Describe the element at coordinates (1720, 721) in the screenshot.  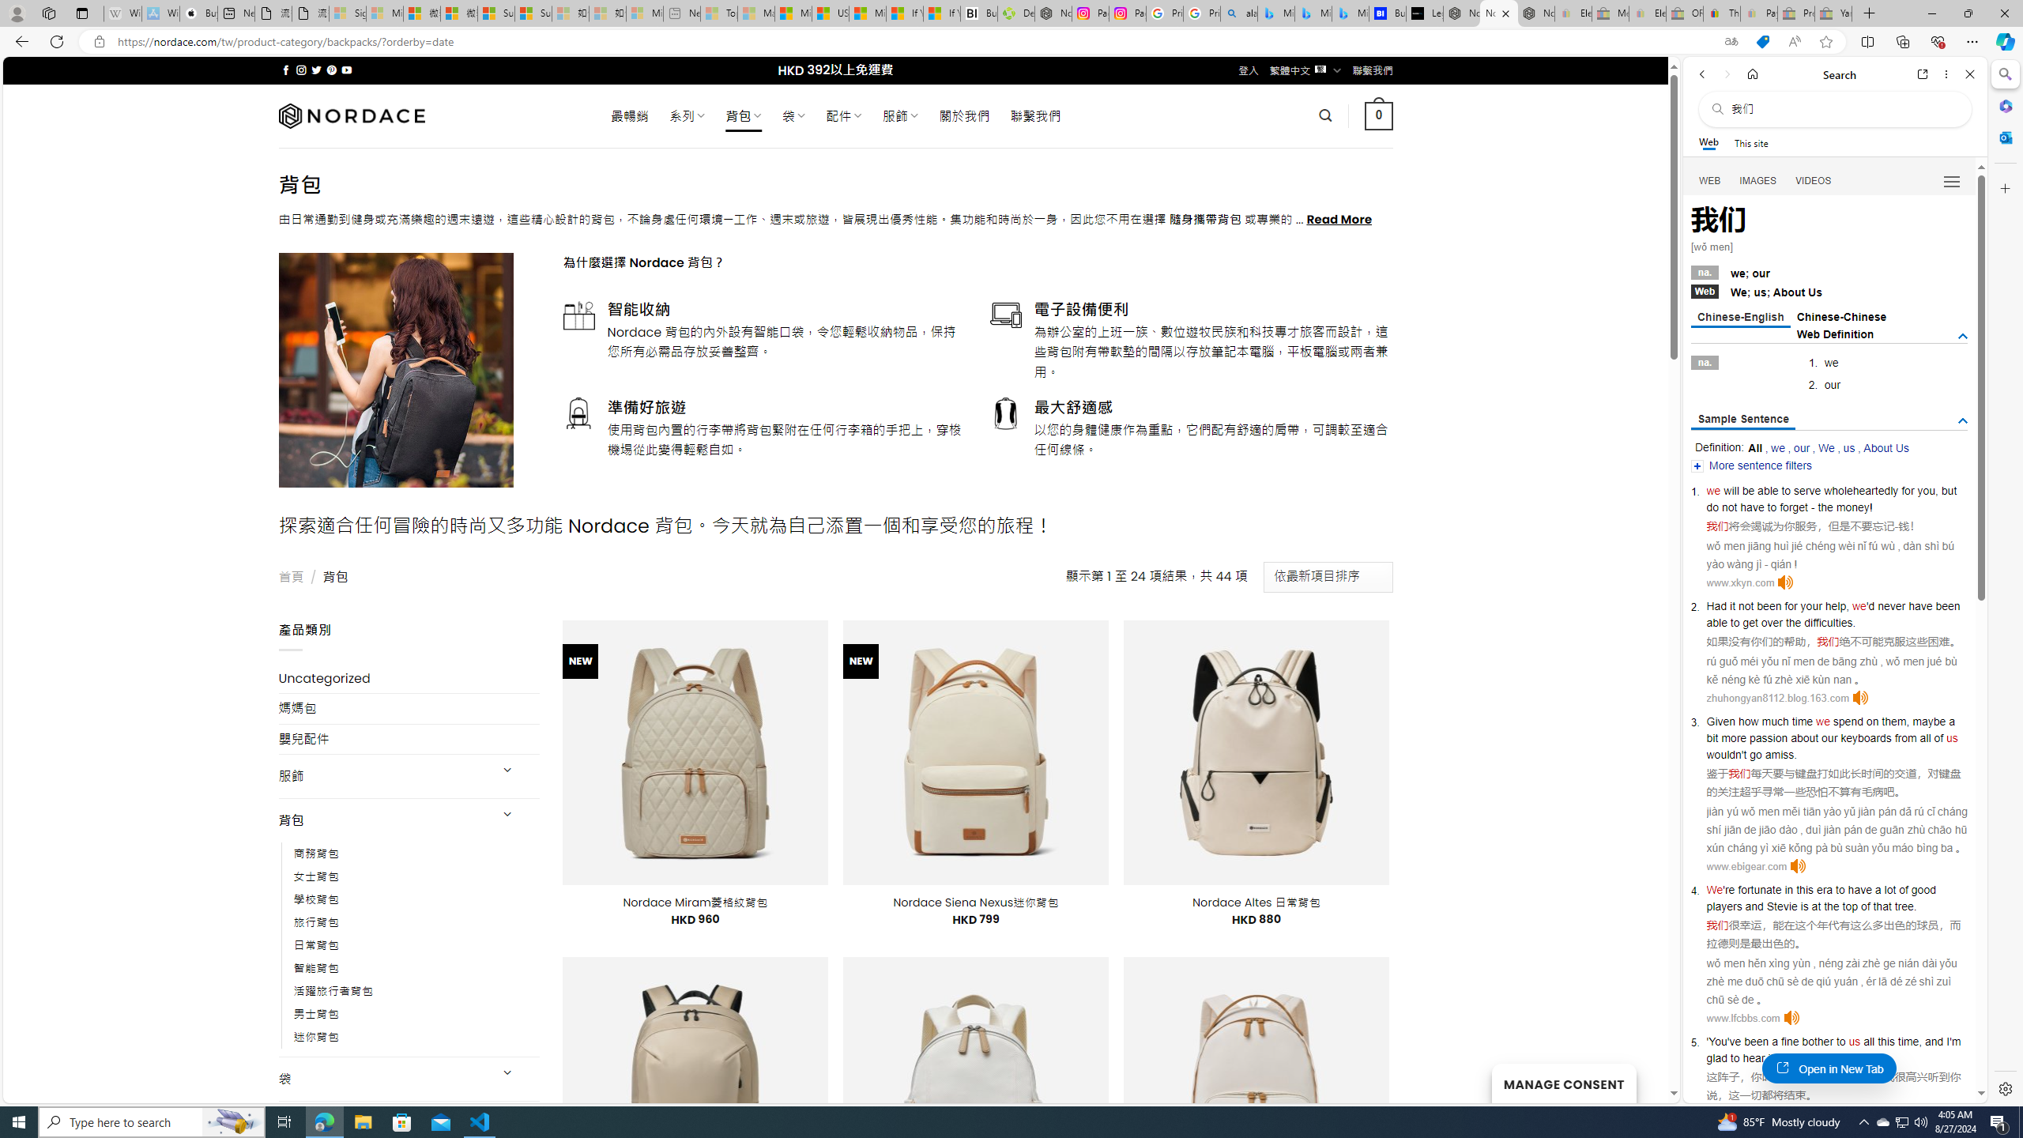
I see `Given` at that location.